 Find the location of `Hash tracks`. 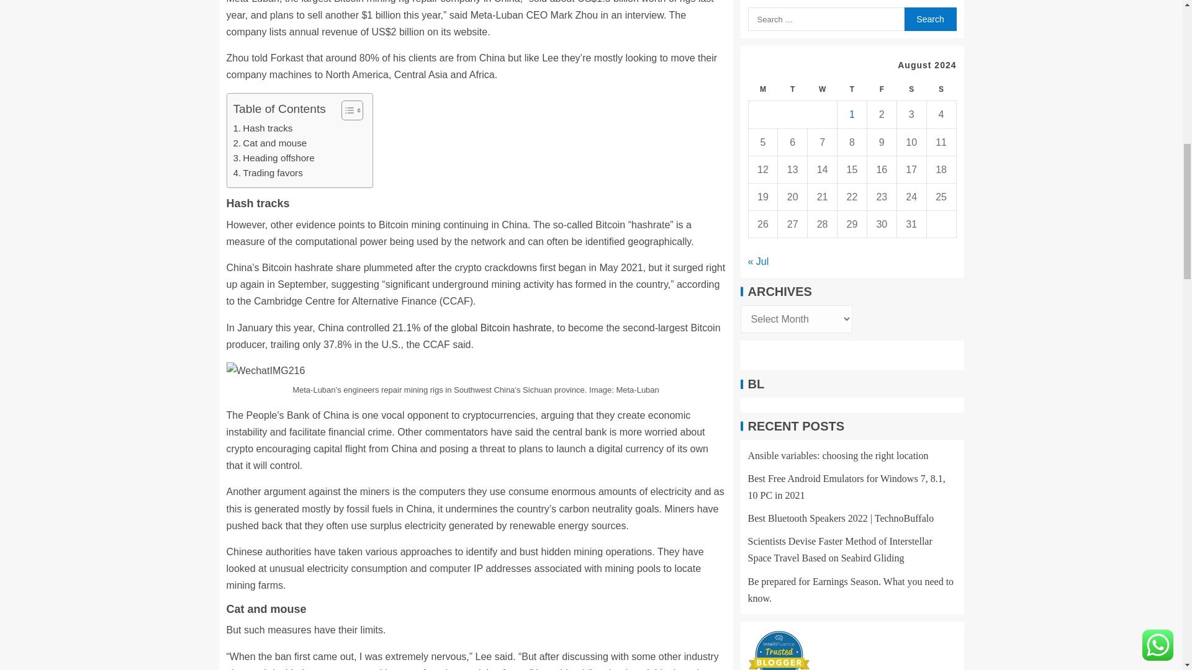

Hash tracks is located at coordinates (263, 128).